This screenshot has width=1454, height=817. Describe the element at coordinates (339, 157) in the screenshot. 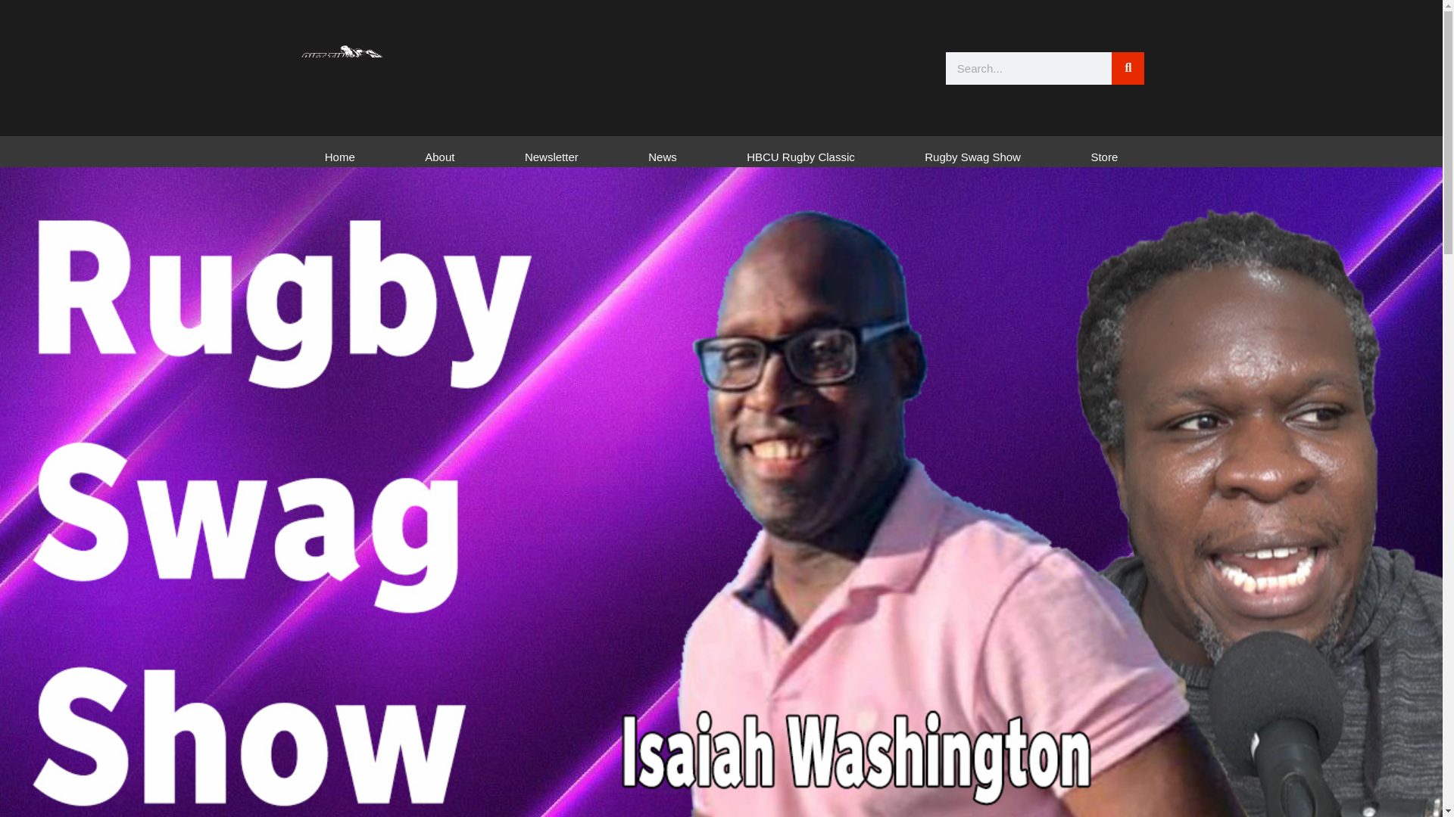

I see `Home` at that location.